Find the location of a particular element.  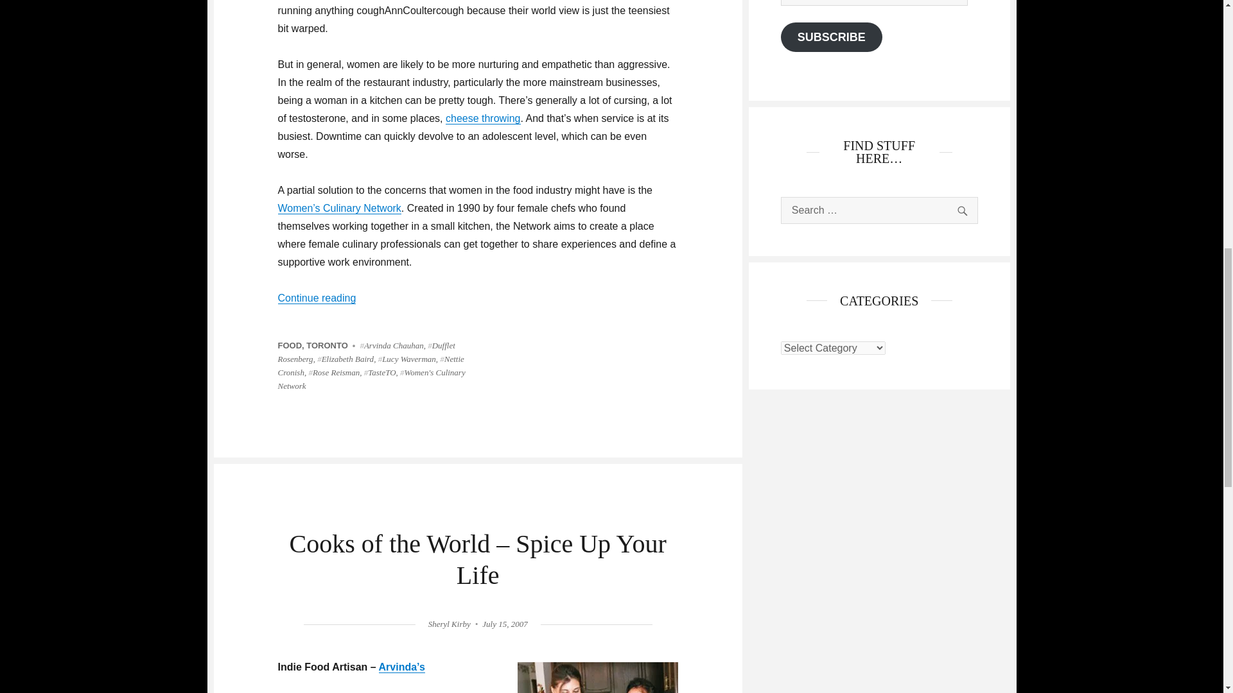

July 15, 2007 is located at coordinates (505, 624).